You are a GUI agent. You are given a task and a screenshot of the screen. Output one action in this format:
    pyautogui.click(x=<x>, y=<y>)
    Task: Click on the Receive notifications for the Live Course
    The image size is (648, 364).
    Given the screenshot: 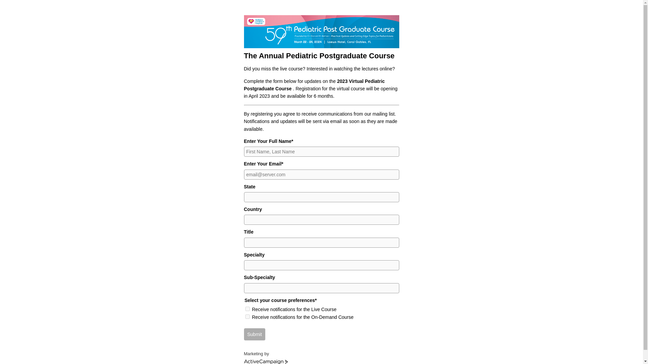 What is the action you would take?
    pyautogui.click(x=247, y=309)
    